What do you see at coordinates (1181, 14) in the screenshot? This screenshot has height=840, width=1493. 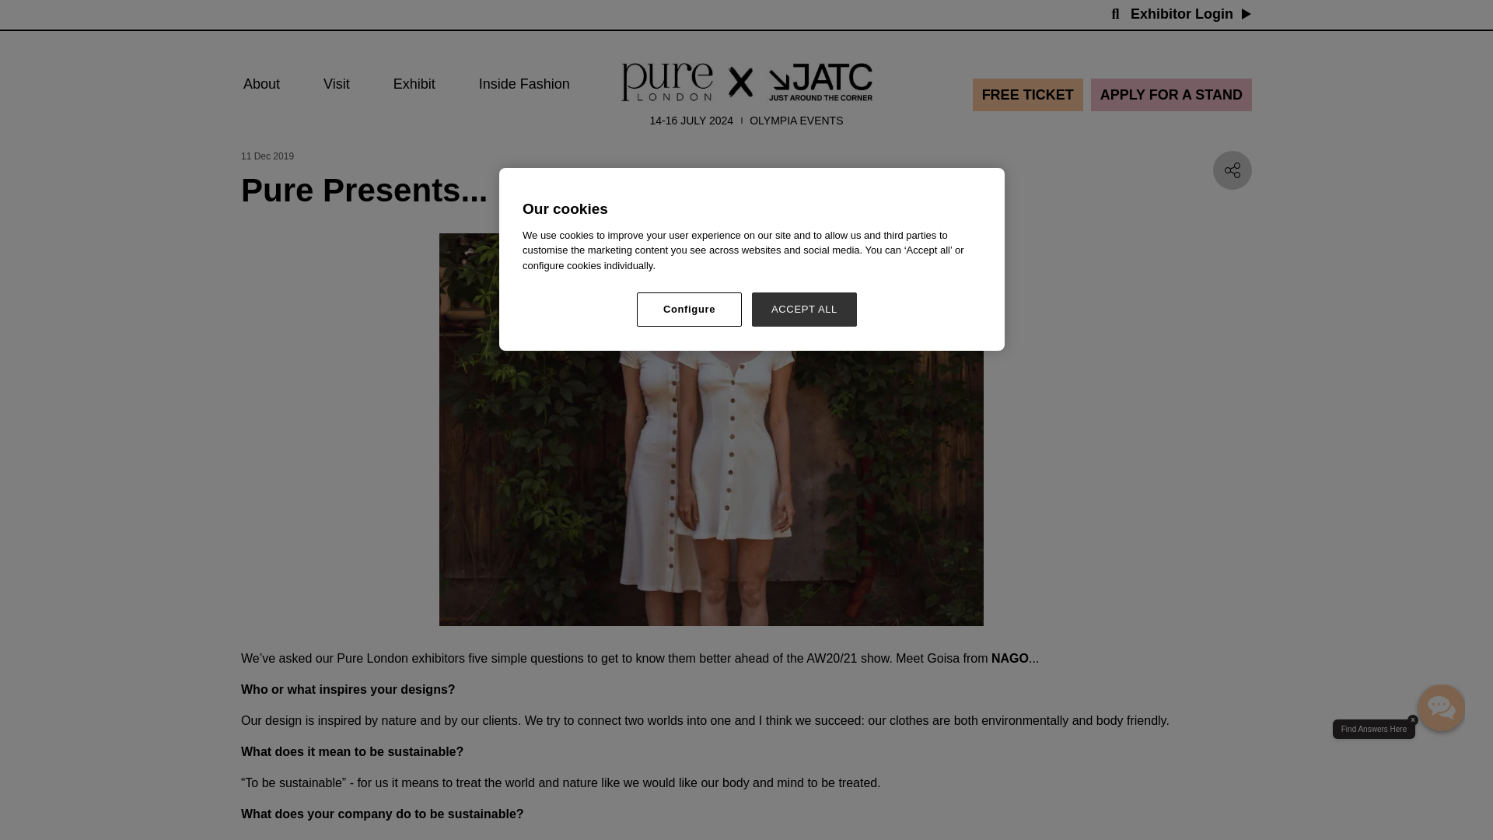 I see `Exhibitor Login` at bounding box center [1181, 14].